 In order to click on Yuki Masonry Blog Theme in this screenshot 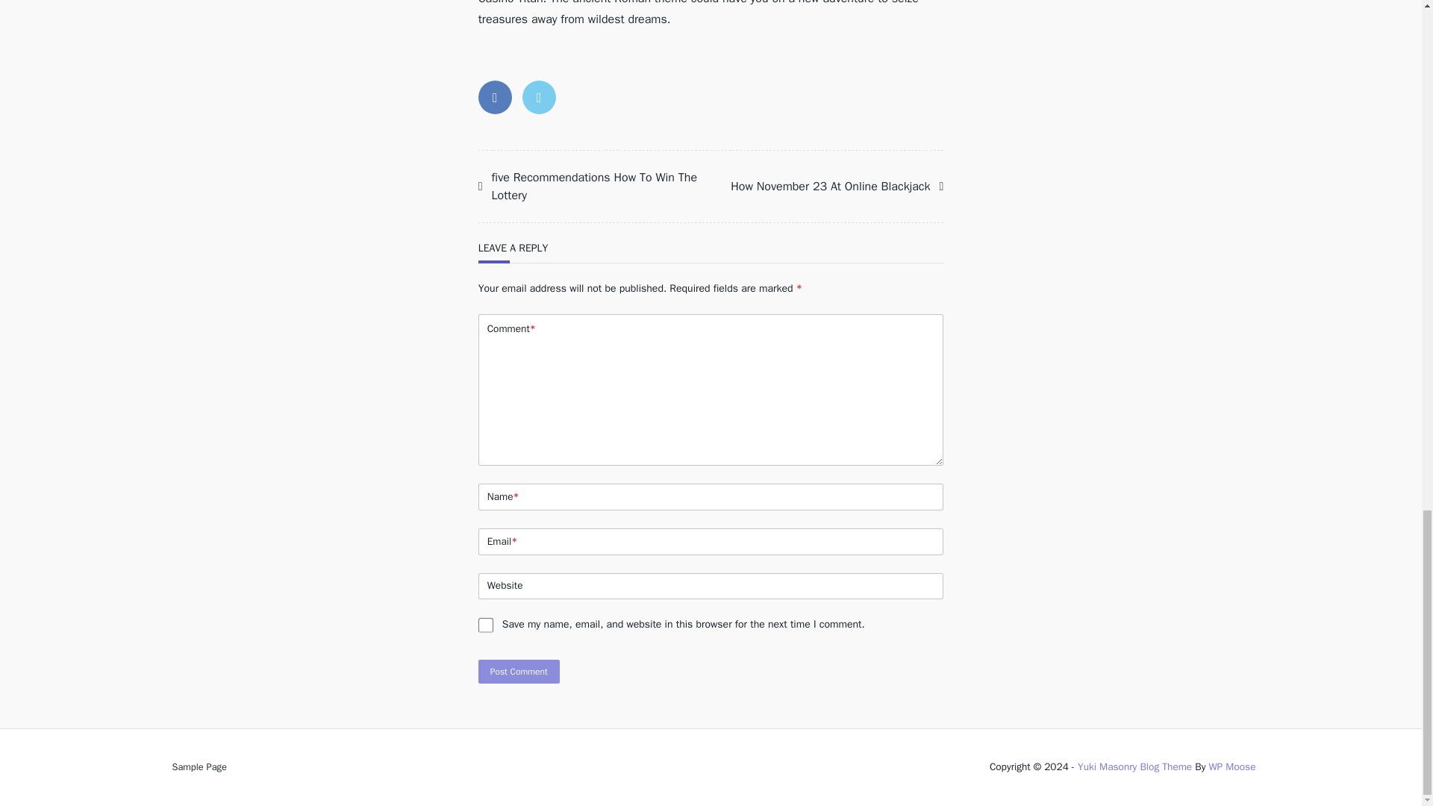, I will do `click(1134, 766)`.